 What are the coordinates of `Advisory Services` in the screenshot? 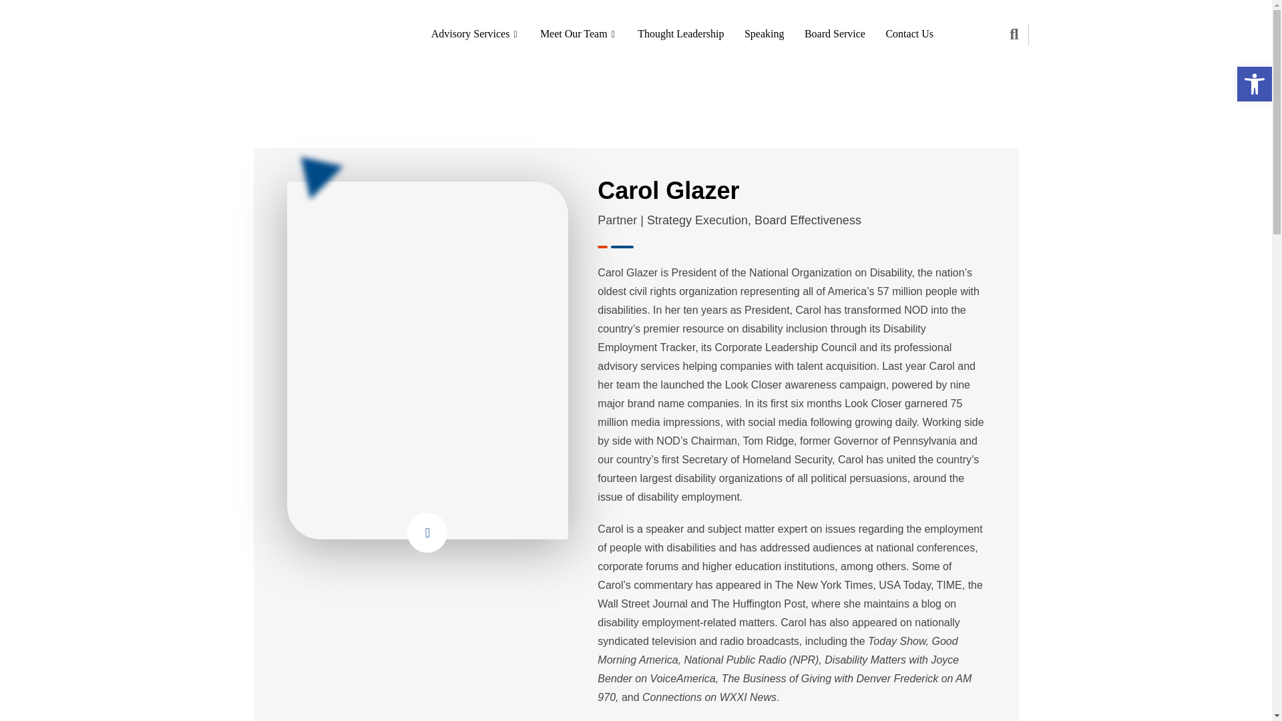 It's located at (475, 33).